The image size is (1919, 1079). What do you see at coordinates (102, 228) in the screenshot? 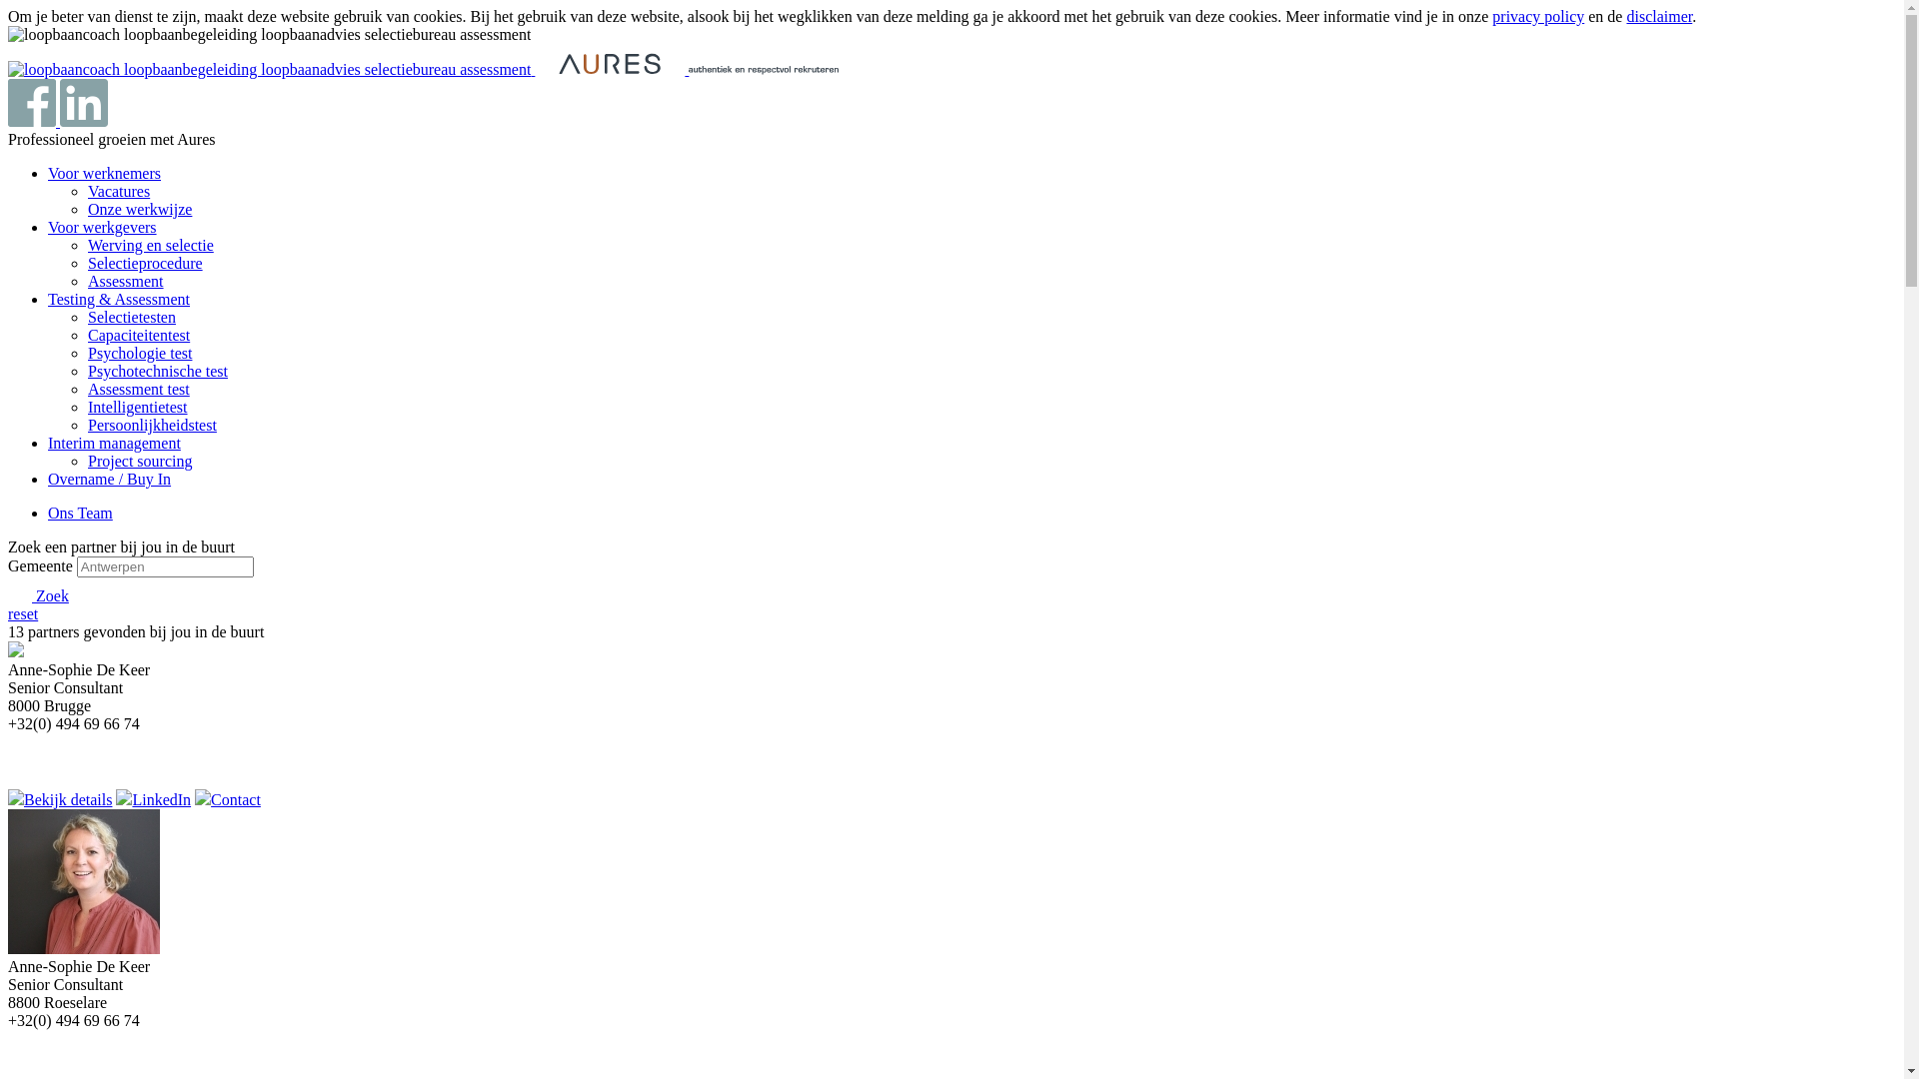
I see `Voor werkgevers` at bounding box center [102, 228].